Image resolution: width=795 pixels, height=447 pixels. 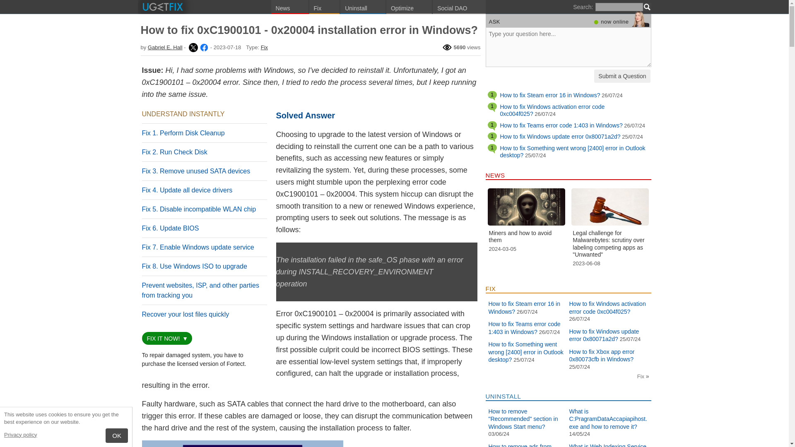 What do you see at coordinates (203, 47) in the screenshot?
I see `Gabriel E. Hall` at bounding box center [203, 47].